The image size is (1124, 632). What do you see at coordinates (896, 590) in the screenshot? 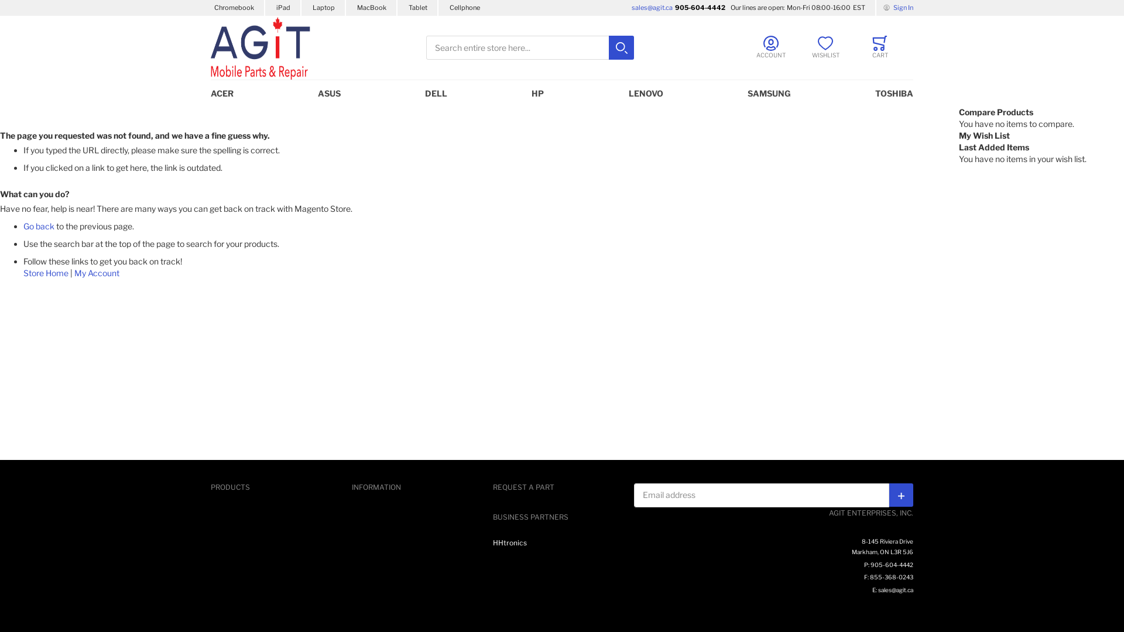
I see `sales@agit.ca` at bounding box center [896, 590].